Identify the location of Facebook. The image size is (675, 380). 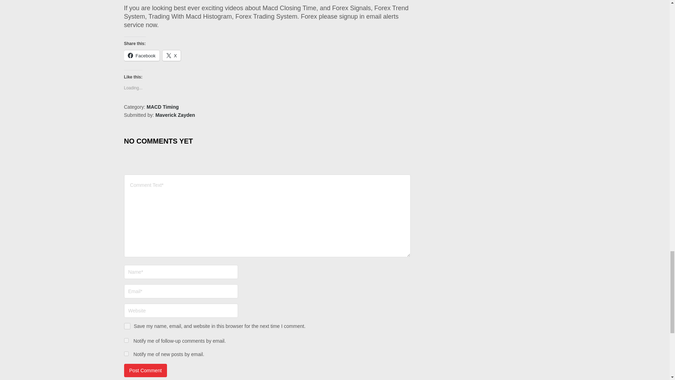
(141, 55).